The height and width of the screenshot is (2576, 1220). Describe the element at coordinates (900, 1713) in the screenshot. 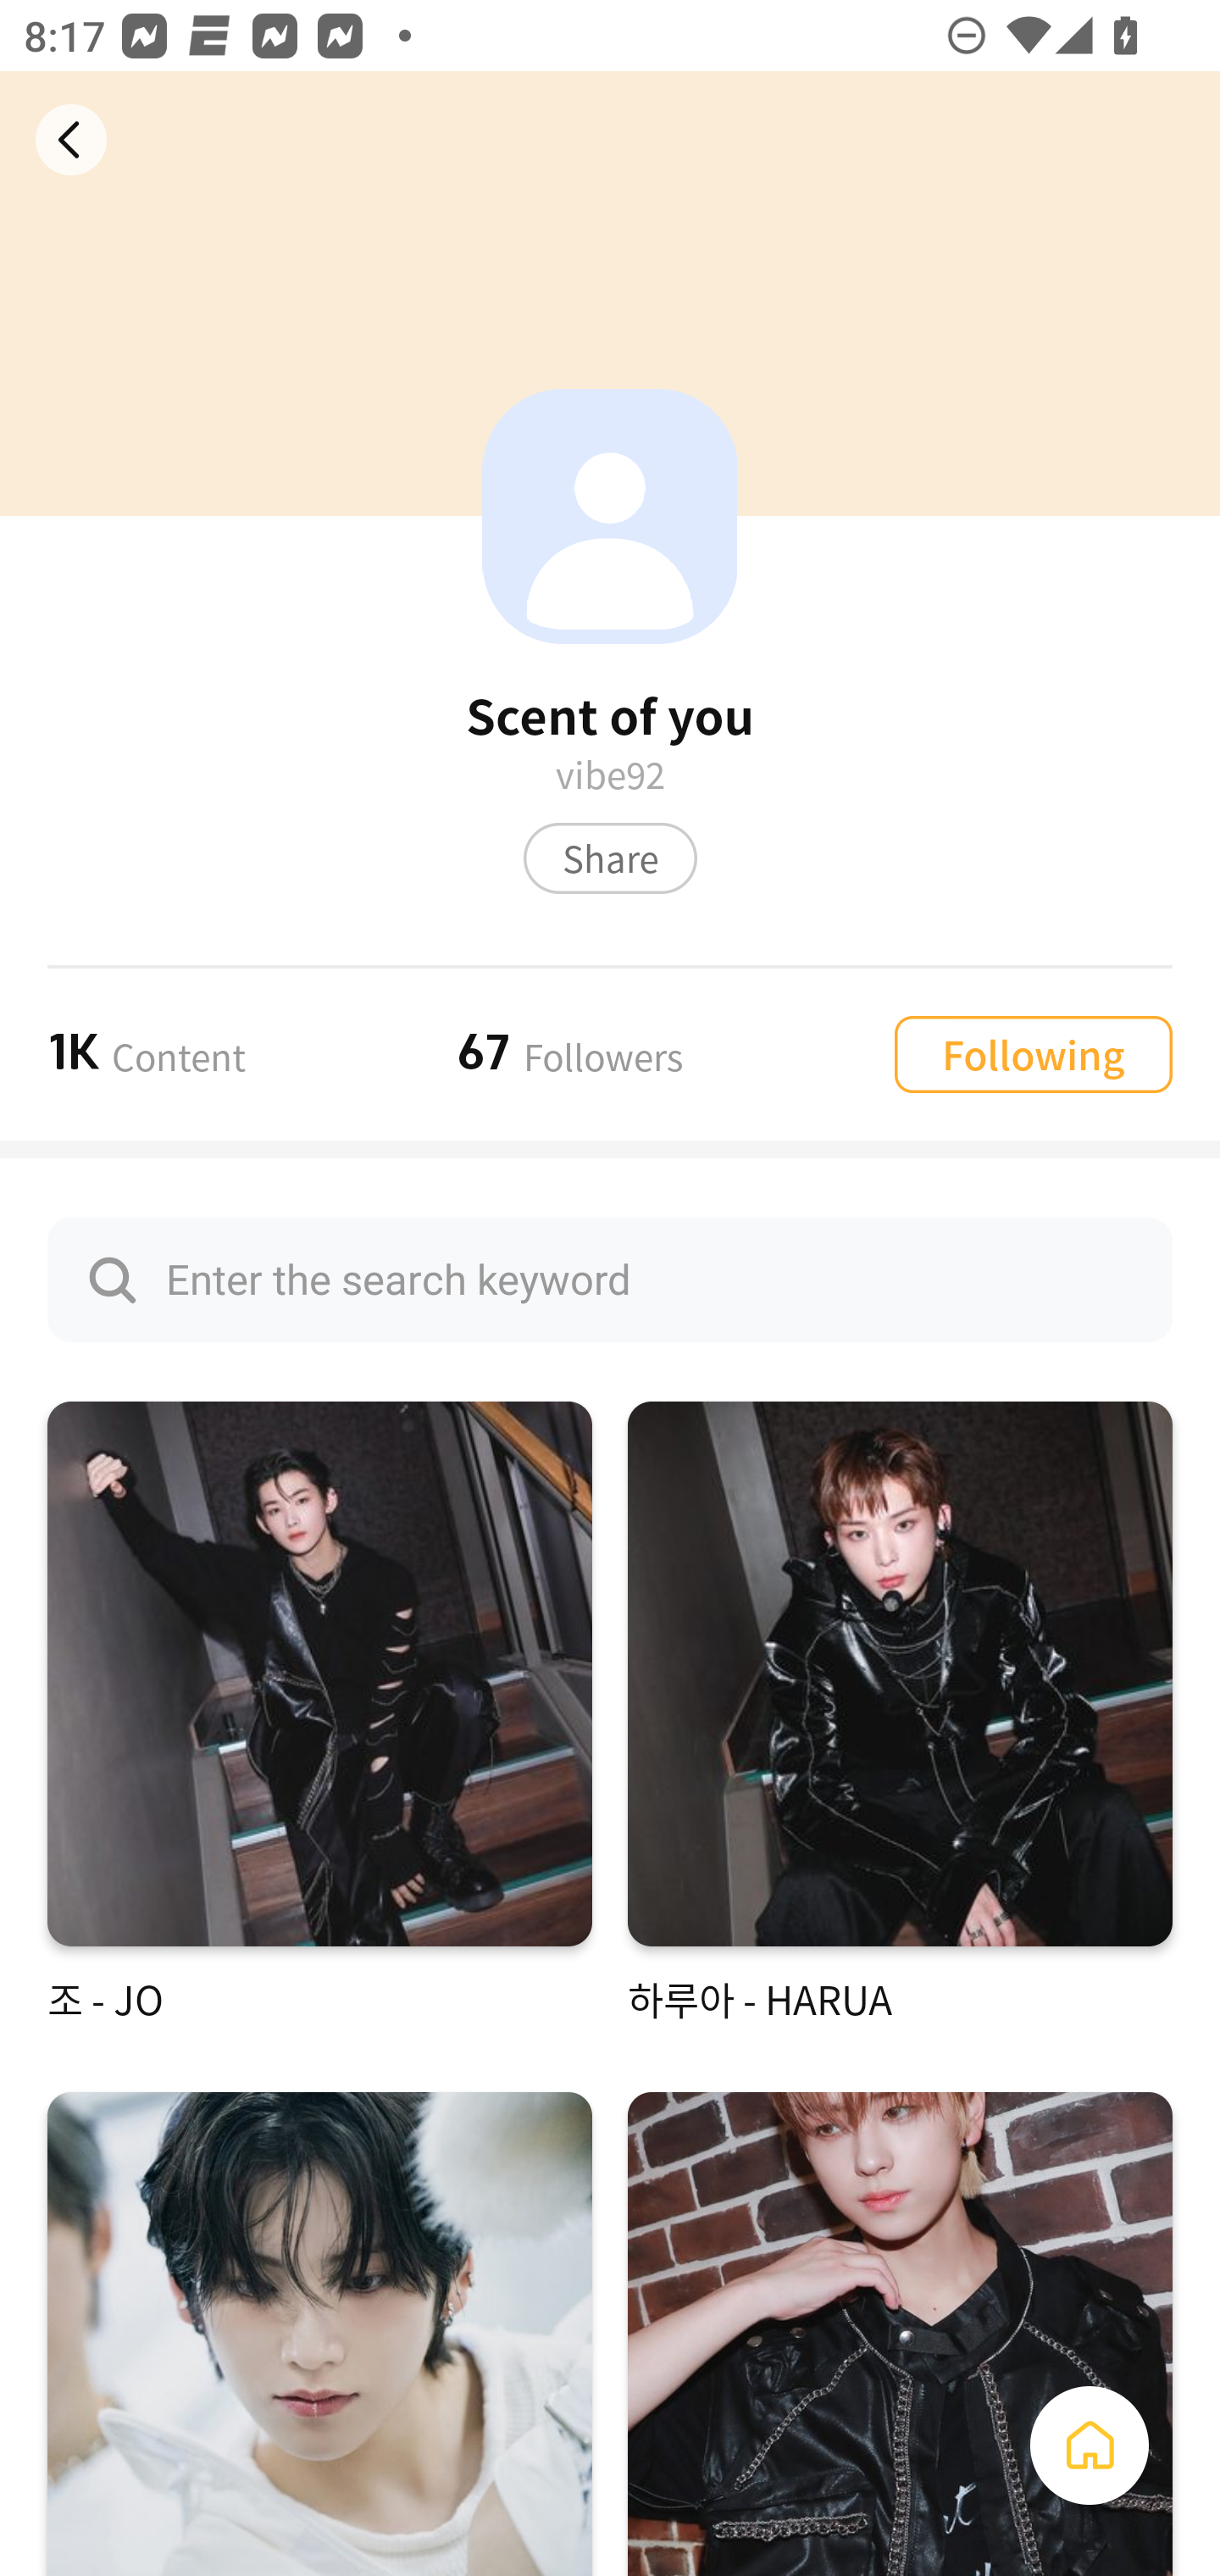

I see `하루아  -  HARUA` at that location.